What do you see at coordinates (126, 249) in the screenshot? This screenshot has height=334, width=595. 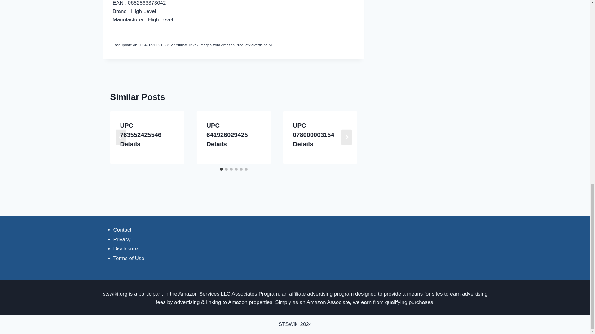 I see `Disclosure` at bounding box center [126, 249].